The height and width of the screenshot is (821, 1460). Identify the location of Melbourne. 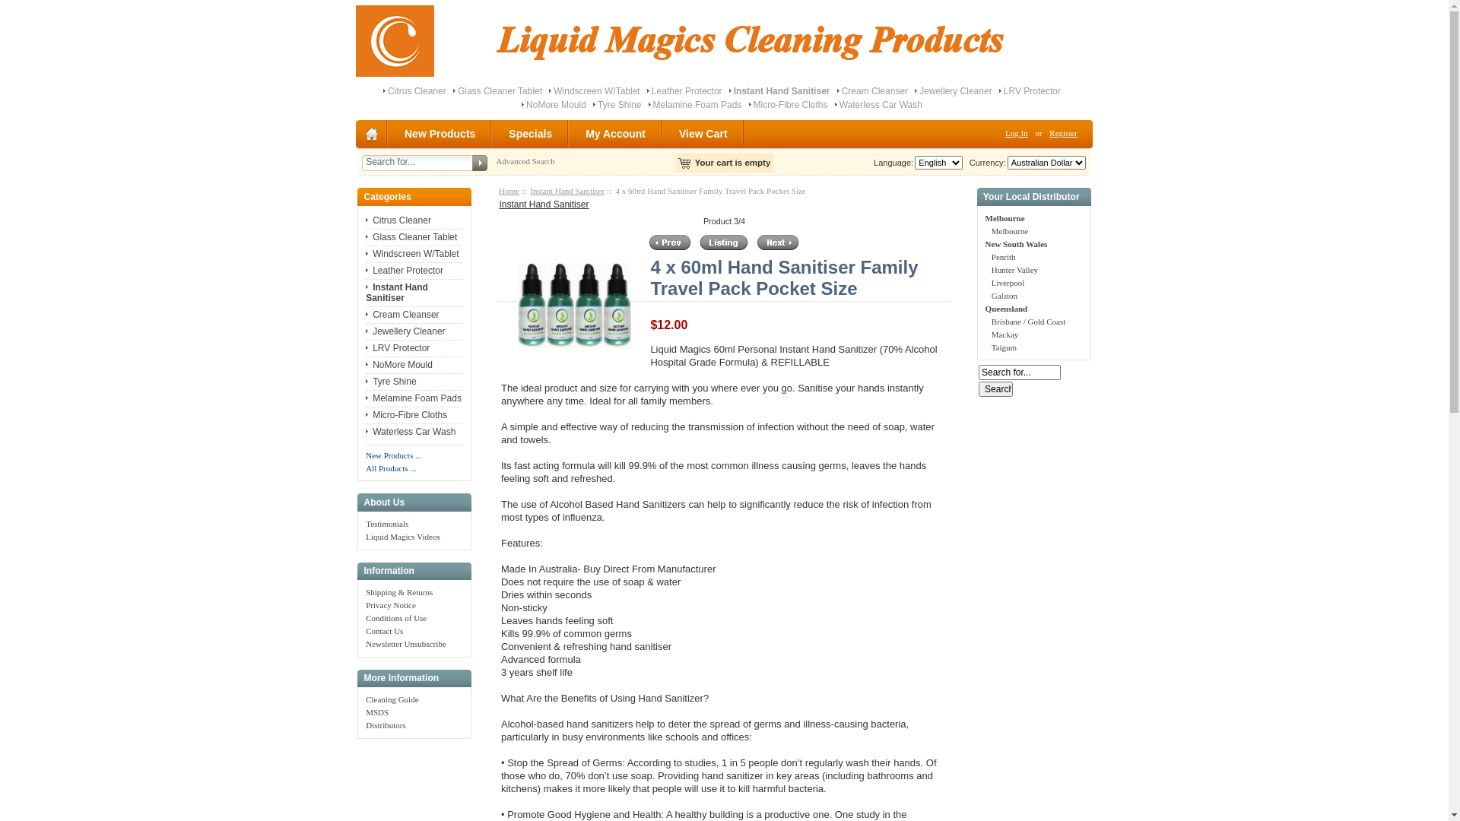
(1010, 231).